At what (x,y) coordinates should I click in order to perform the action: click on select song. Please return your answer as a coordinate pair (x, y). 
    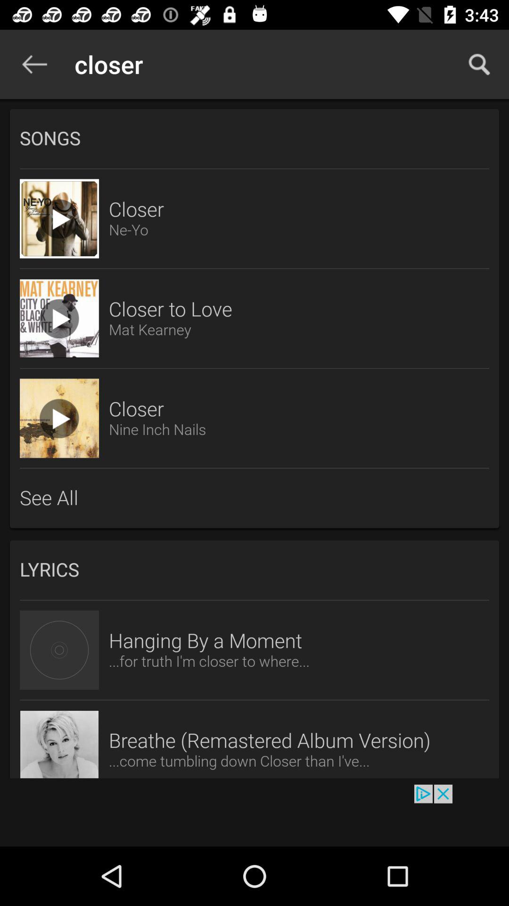
    Looking at the image, I should click on (59, 218).